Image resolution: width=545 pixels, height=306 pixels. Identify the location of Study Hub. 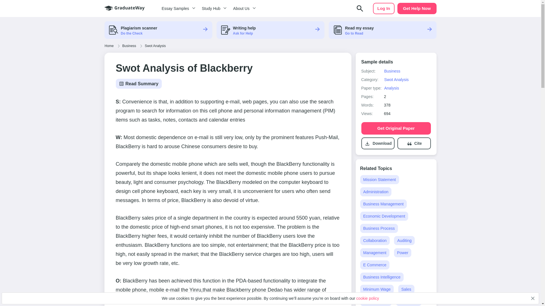
(213, 8).